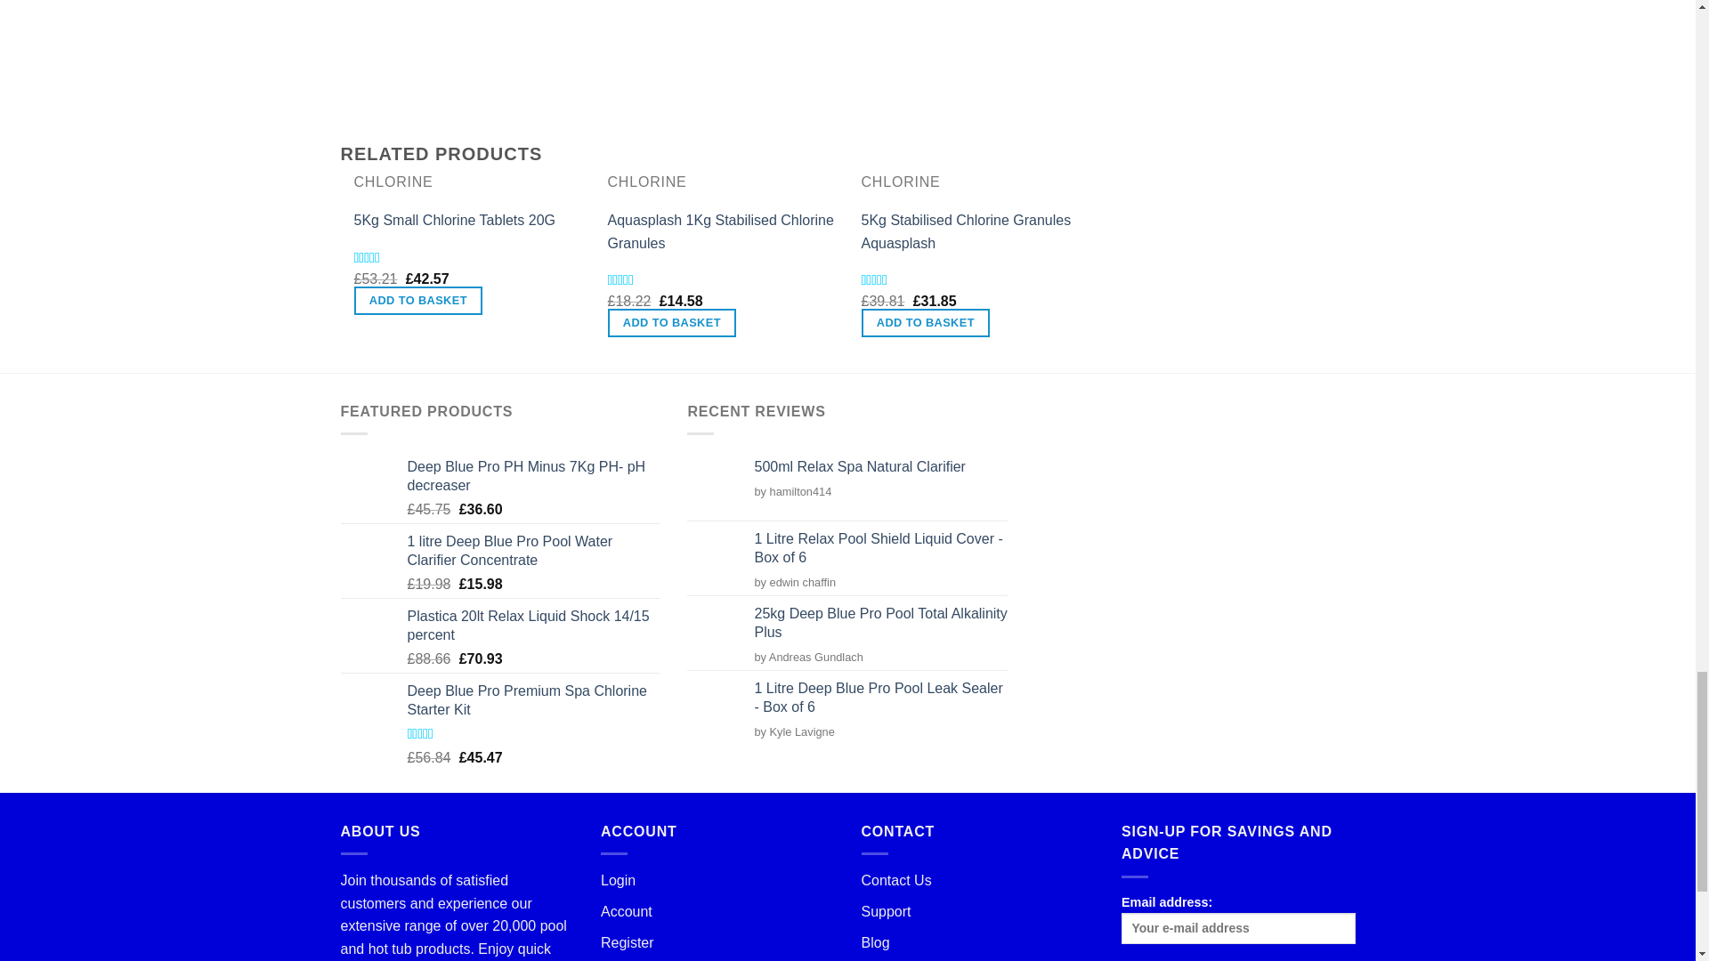 This screenshot has width=1709, height=961. What do you see at coordinates (895, 879) in the screenshot?
I see `Contact` at bounding box center [895, 879].